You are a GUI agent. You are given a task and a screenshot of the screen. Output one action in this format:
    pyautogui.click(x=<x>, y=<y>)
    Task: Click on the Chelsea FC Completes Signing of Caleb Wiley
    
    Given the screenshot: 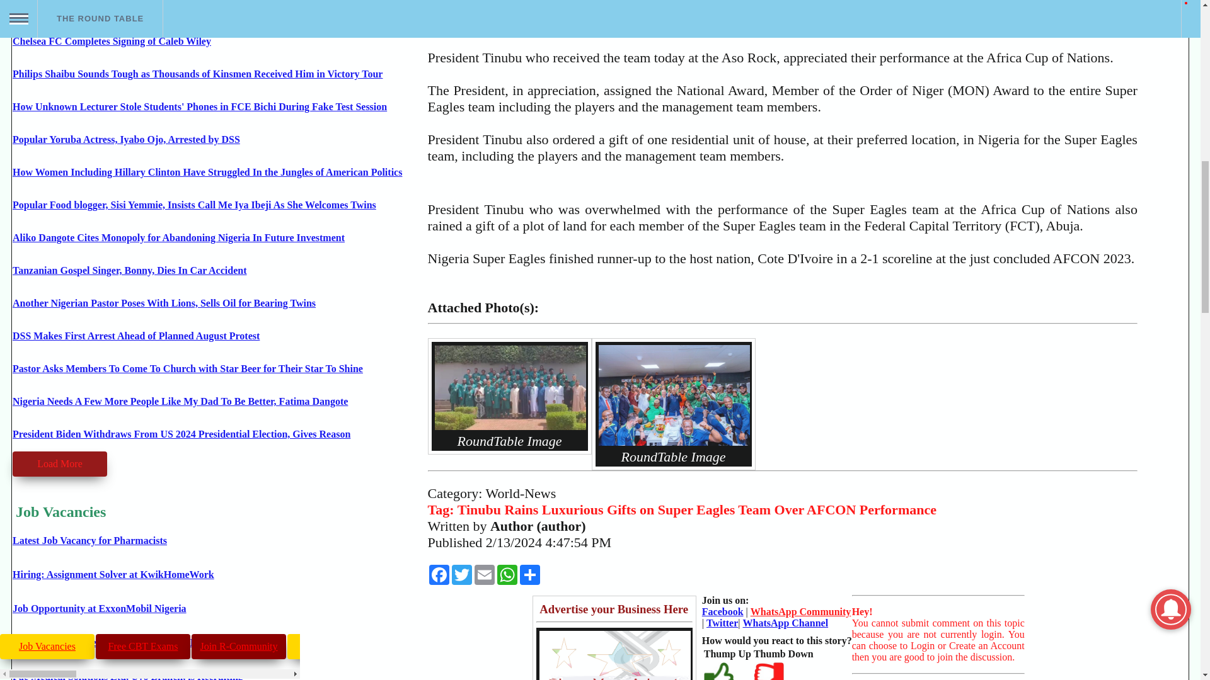 What is the action you would take?
    pyautogui.click(x=111, y=42)
    